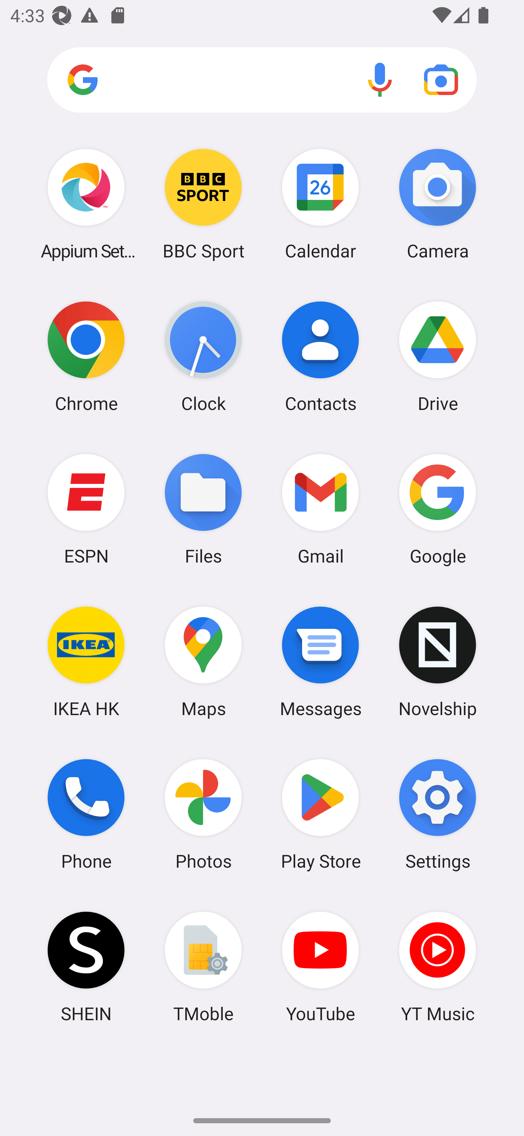  I want to click on Drive, so click(437, 356).